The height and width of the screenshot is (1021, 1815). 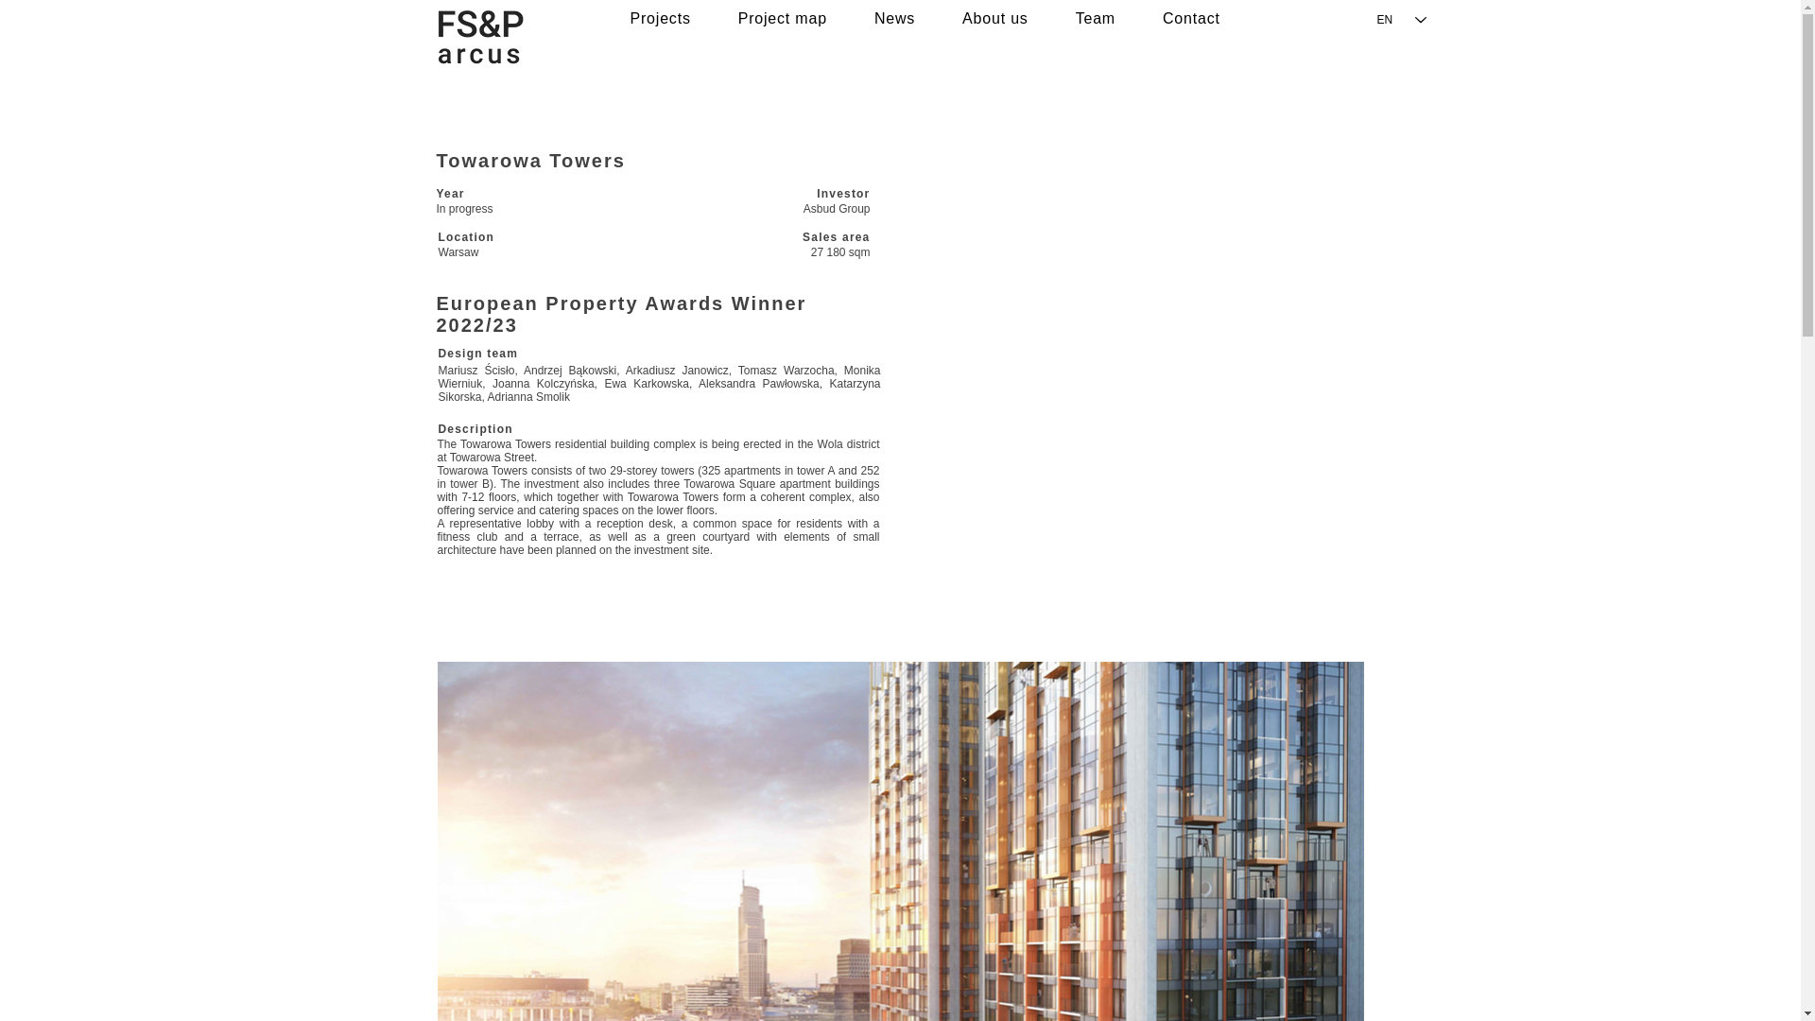 What do you see at coordinates (994, 19) in the screenshot?
I see `About us` at bounding box center [994, 19].